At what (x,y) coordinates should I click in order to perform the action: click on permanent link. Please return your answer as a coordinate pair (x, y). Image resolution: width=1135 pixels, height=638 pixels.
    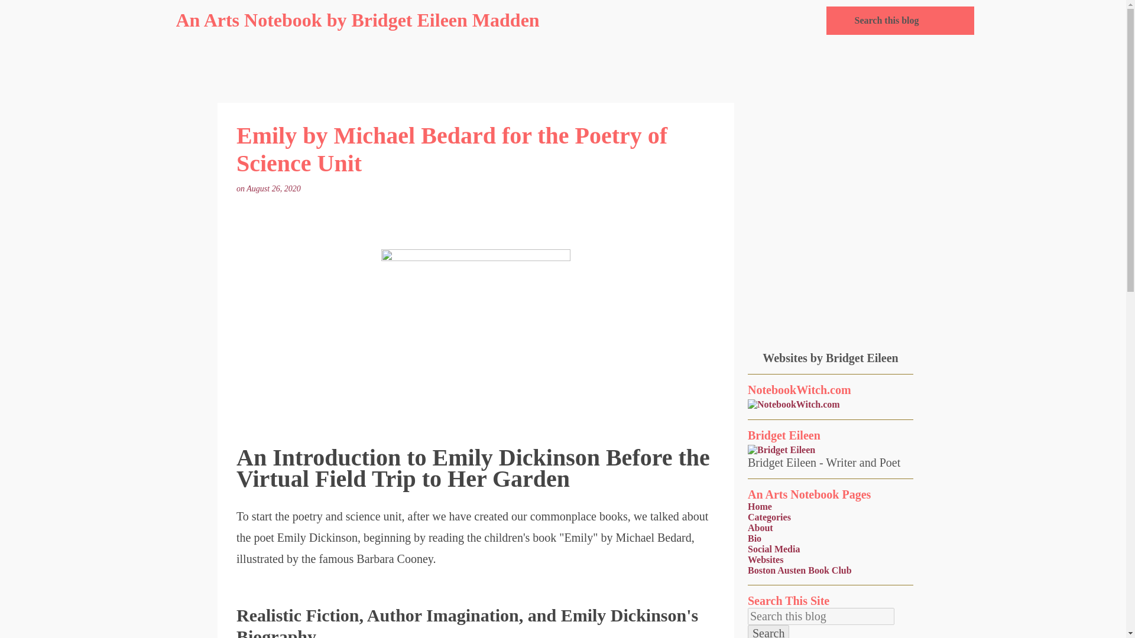
    Looking at the image, I should click on (274, 189).